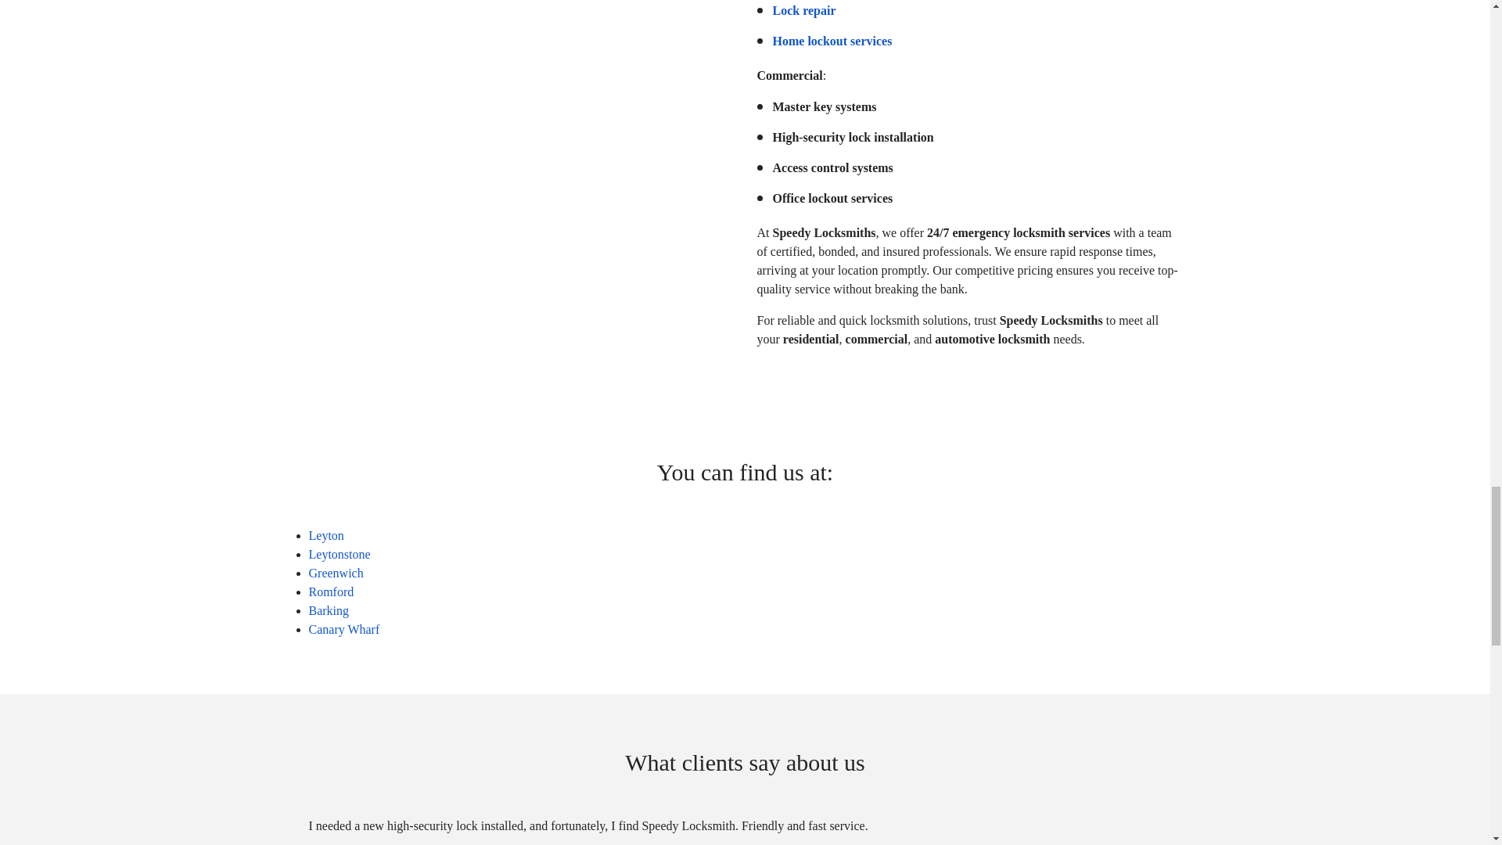  What do you see at coordinates (330, 591) in the screenshot?
I see `Romford` at bounding box center [330, 591].